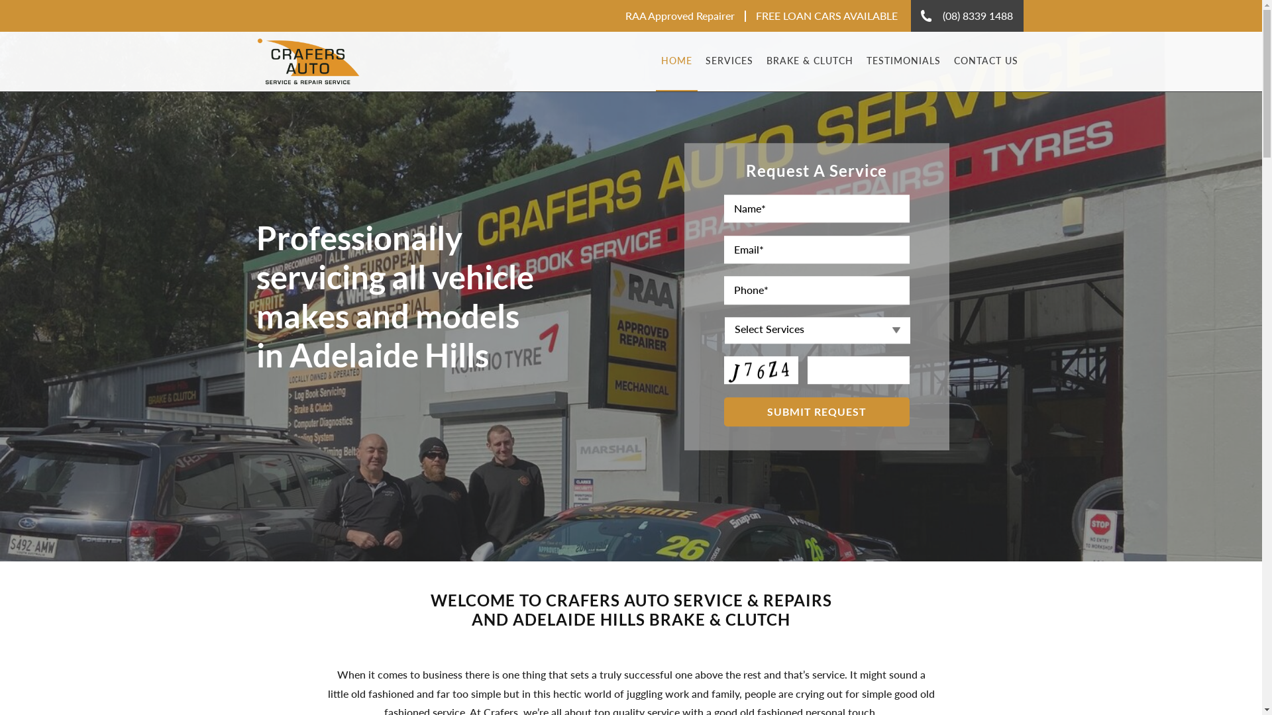  What do you see at coordinates (810, 62) in the screenshot?
I see `BRAKE & CLUTCH` at bounding box center [810, 62].